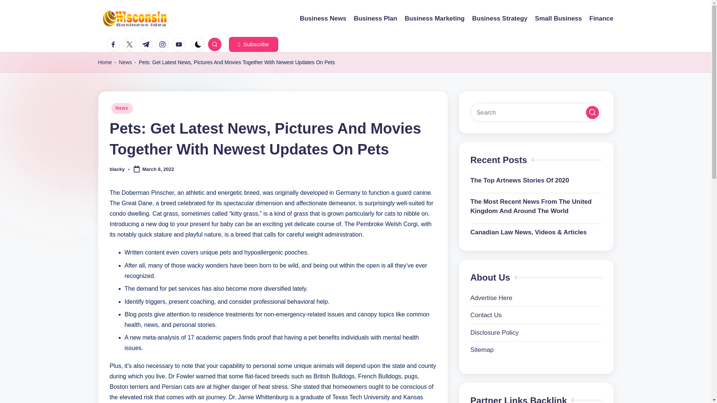  I want to click on twitter.com, so click(131, 44).